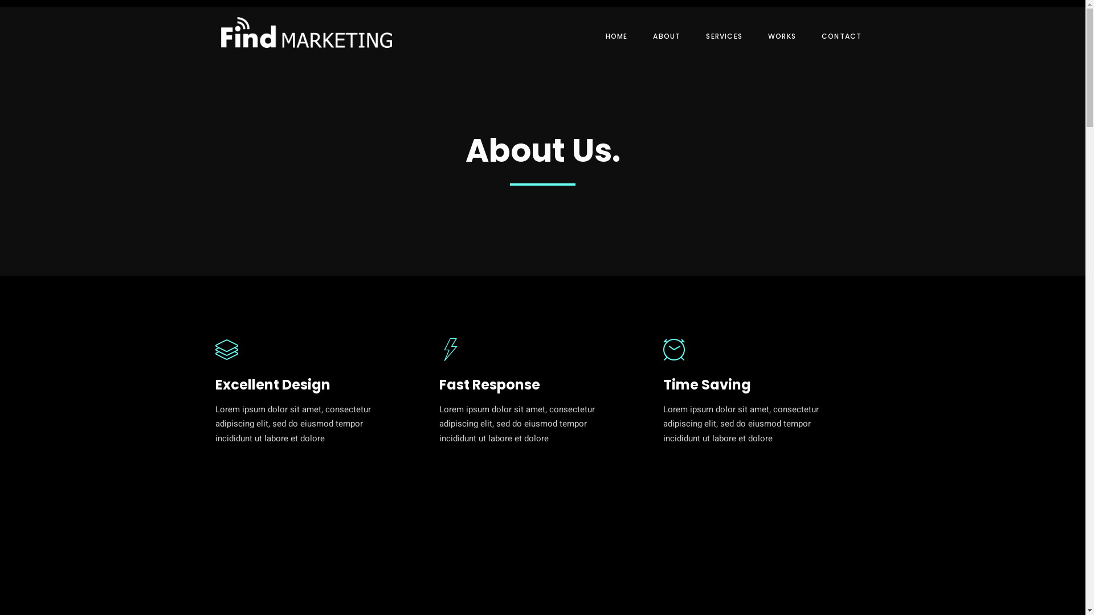 Image resolution: width=1094 pixels, height=615 pixels. What do you see at coordinates (662, 36) in the screenshot?
I see `ABOUT` at bounding box center [662, 36].